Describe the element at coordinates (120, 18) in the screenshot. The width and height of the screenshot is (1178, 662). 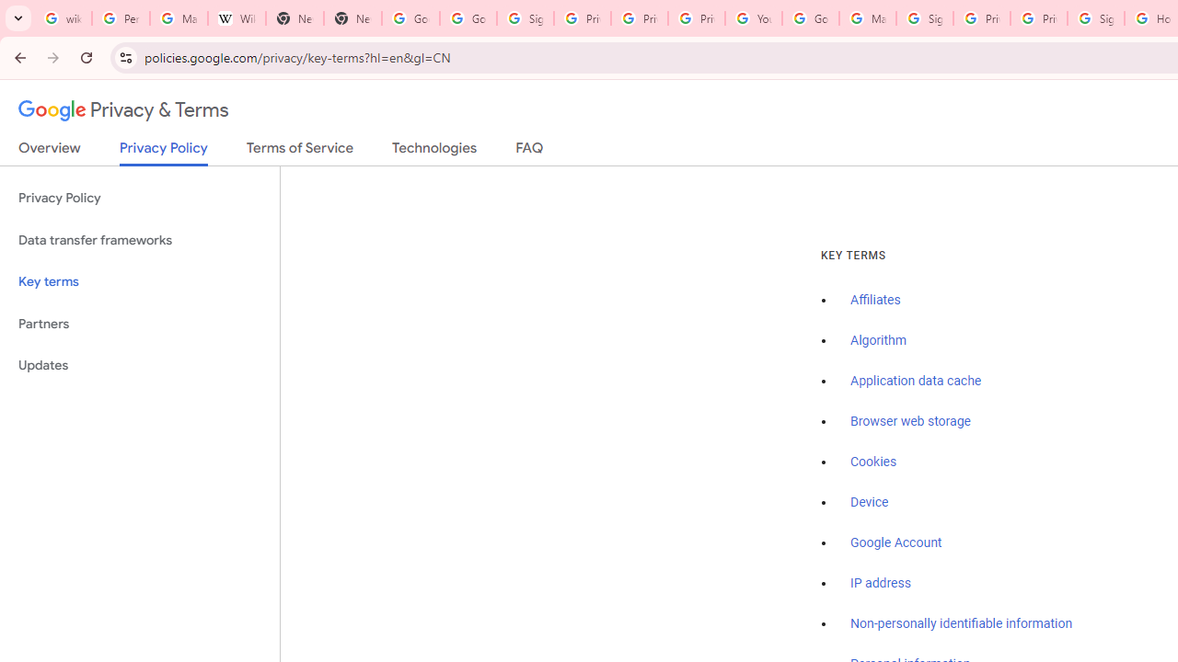
I see `Personalization & Google Search results - Google Search Help` at that location.